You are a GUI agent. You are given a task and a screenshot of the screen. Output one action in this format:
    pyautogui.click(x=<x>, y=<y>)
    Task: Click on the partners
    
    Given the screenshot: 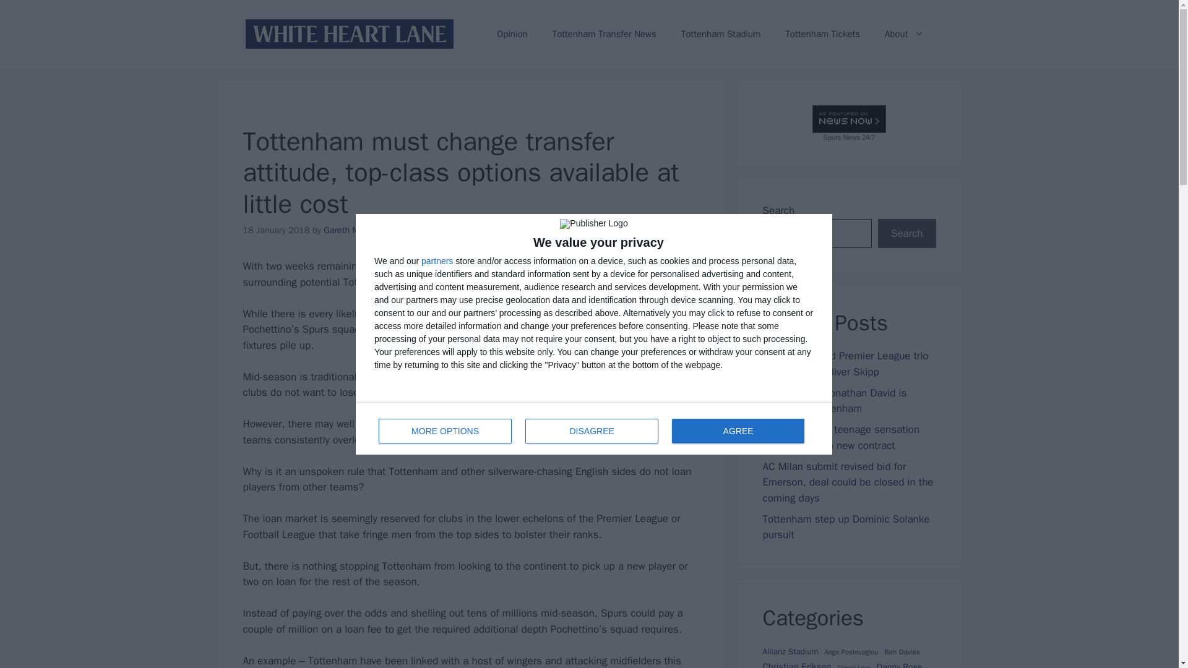 What is the action you would take?
    pyautogui.click(x=437, y=260)
    